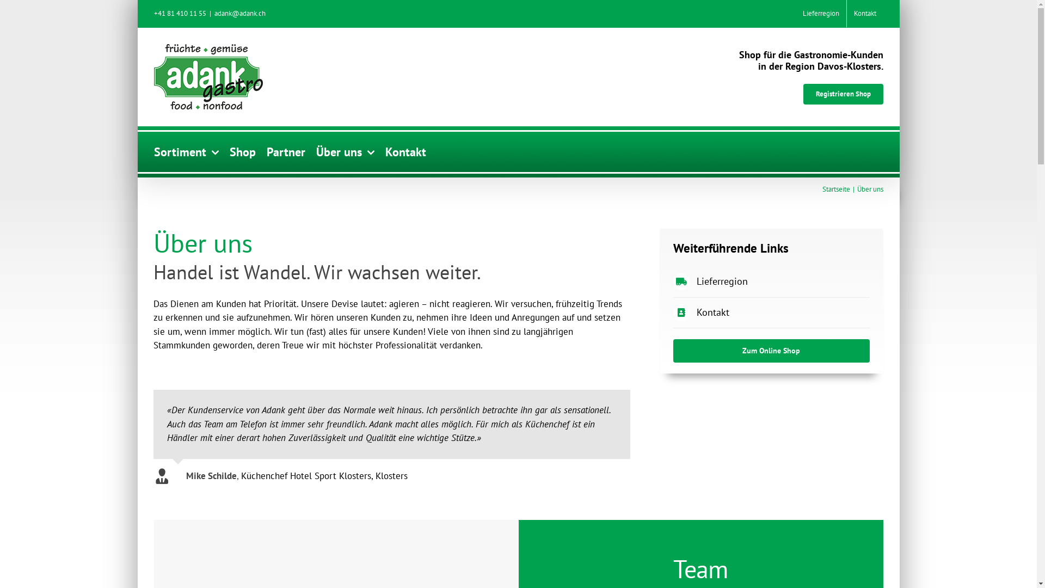 This screenshot has height=588, width=1045. I want to click on Kontakt, so click(865, 14).